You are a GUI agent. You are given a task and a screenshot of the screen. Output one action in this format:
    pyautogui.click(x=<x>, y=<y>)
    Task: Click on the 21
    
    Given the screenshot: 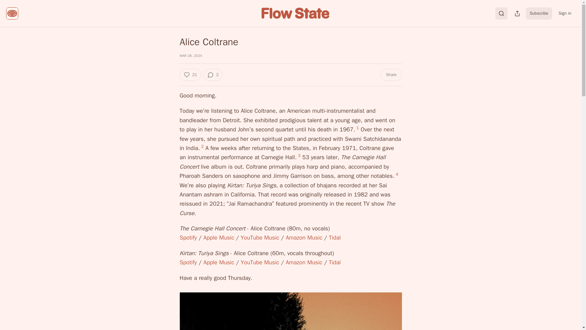 What is the action you would take?
    pyautogui.click(x=190, y=75)
    